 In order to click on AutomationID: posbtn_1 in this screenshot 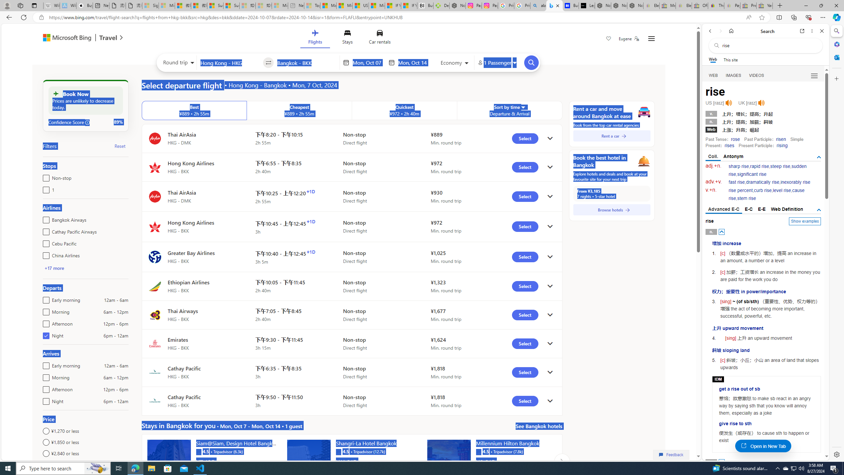, I will do `click(722, 462)`.